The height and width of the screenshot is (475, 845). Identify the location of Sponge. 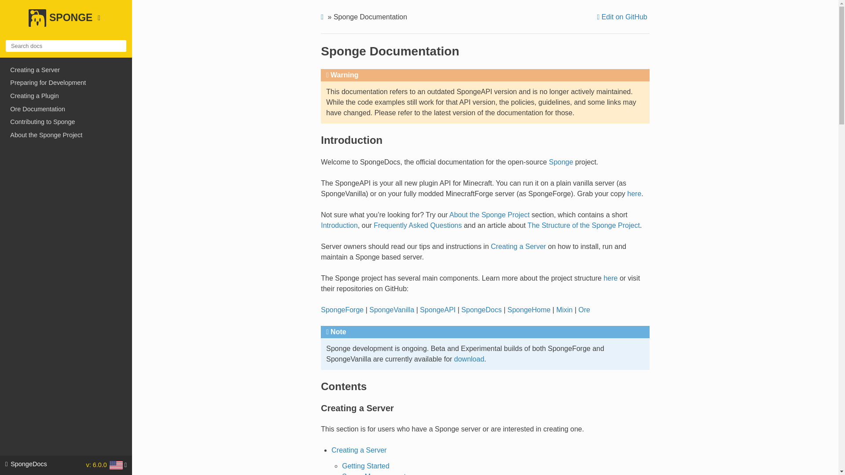
(561, 162).